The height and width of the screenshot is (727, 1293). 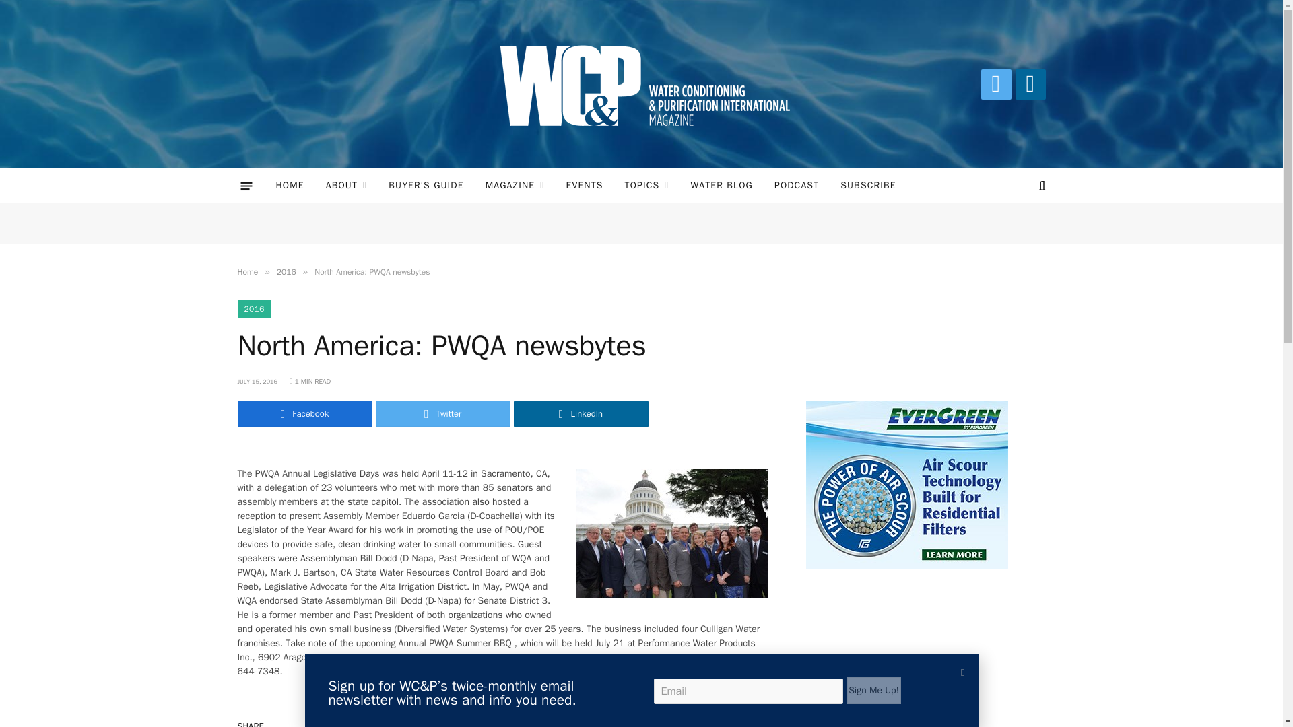 I want to click on WCP Online, so click(x=641, y=84).